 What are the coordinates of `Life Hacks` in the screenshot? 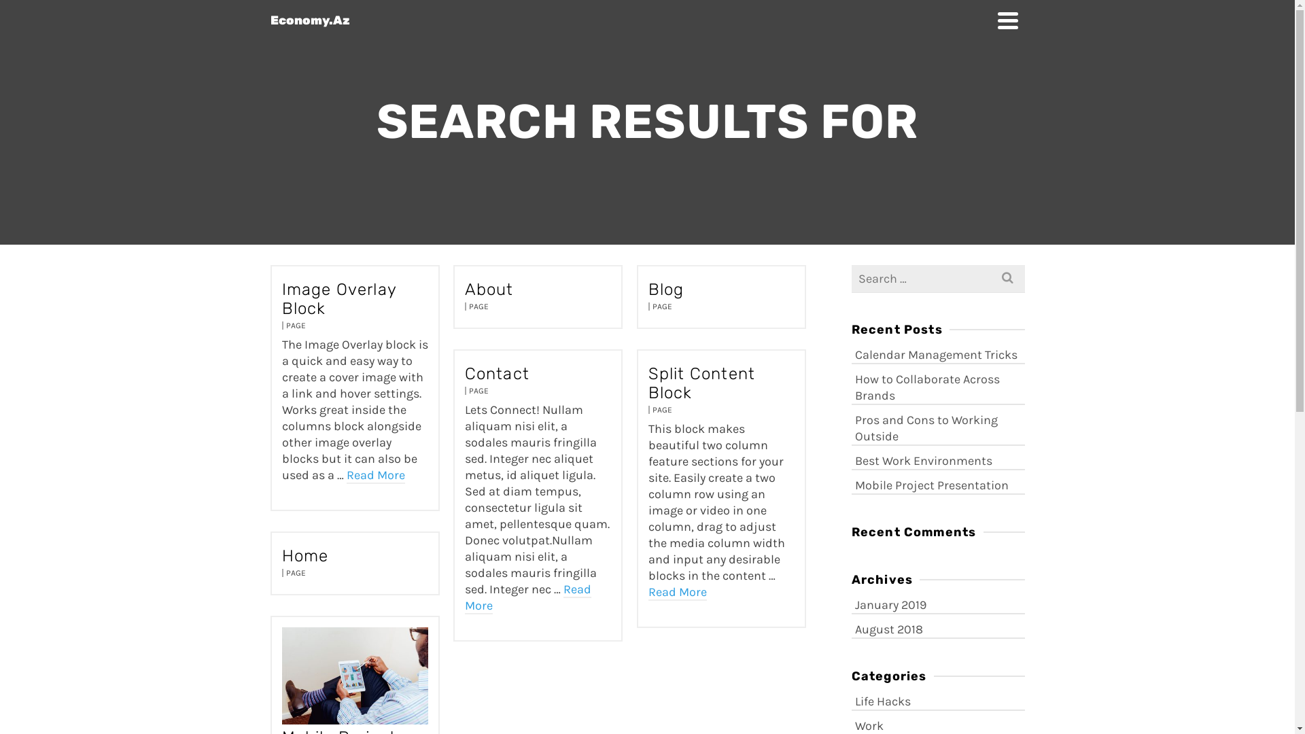 It's located at (938, 700).